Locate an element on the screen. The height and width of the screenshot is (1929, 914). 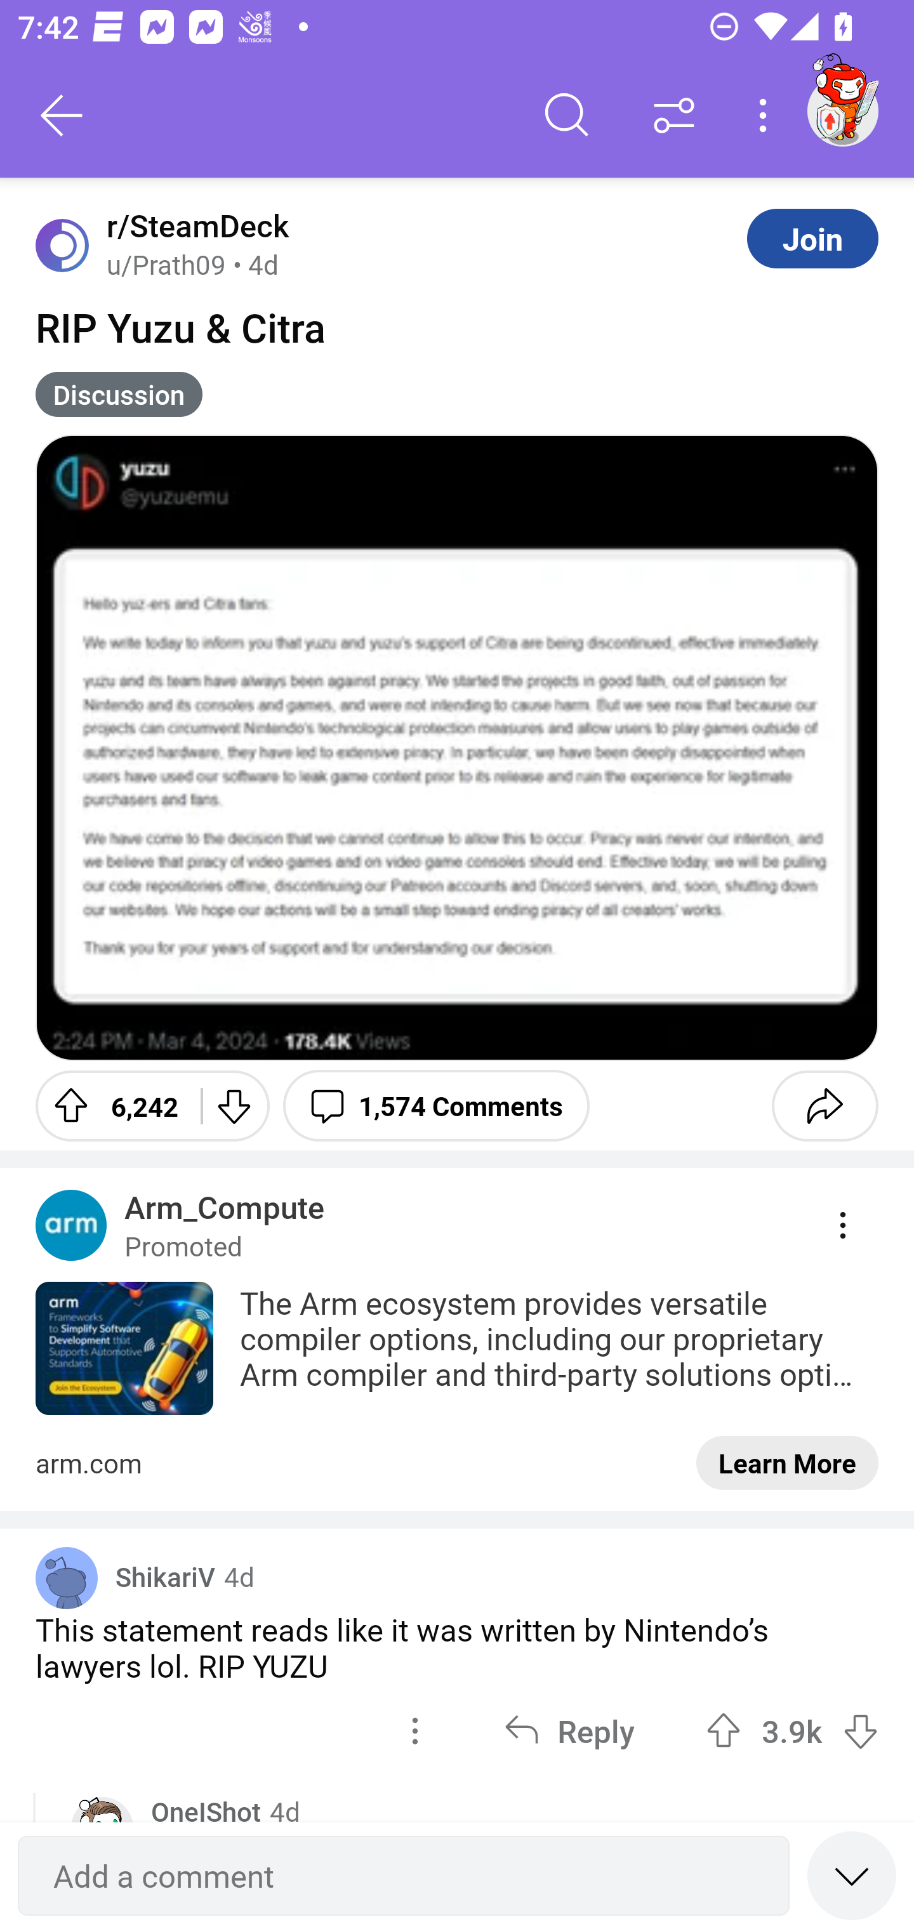
More options is located at coordinates (767, 115).